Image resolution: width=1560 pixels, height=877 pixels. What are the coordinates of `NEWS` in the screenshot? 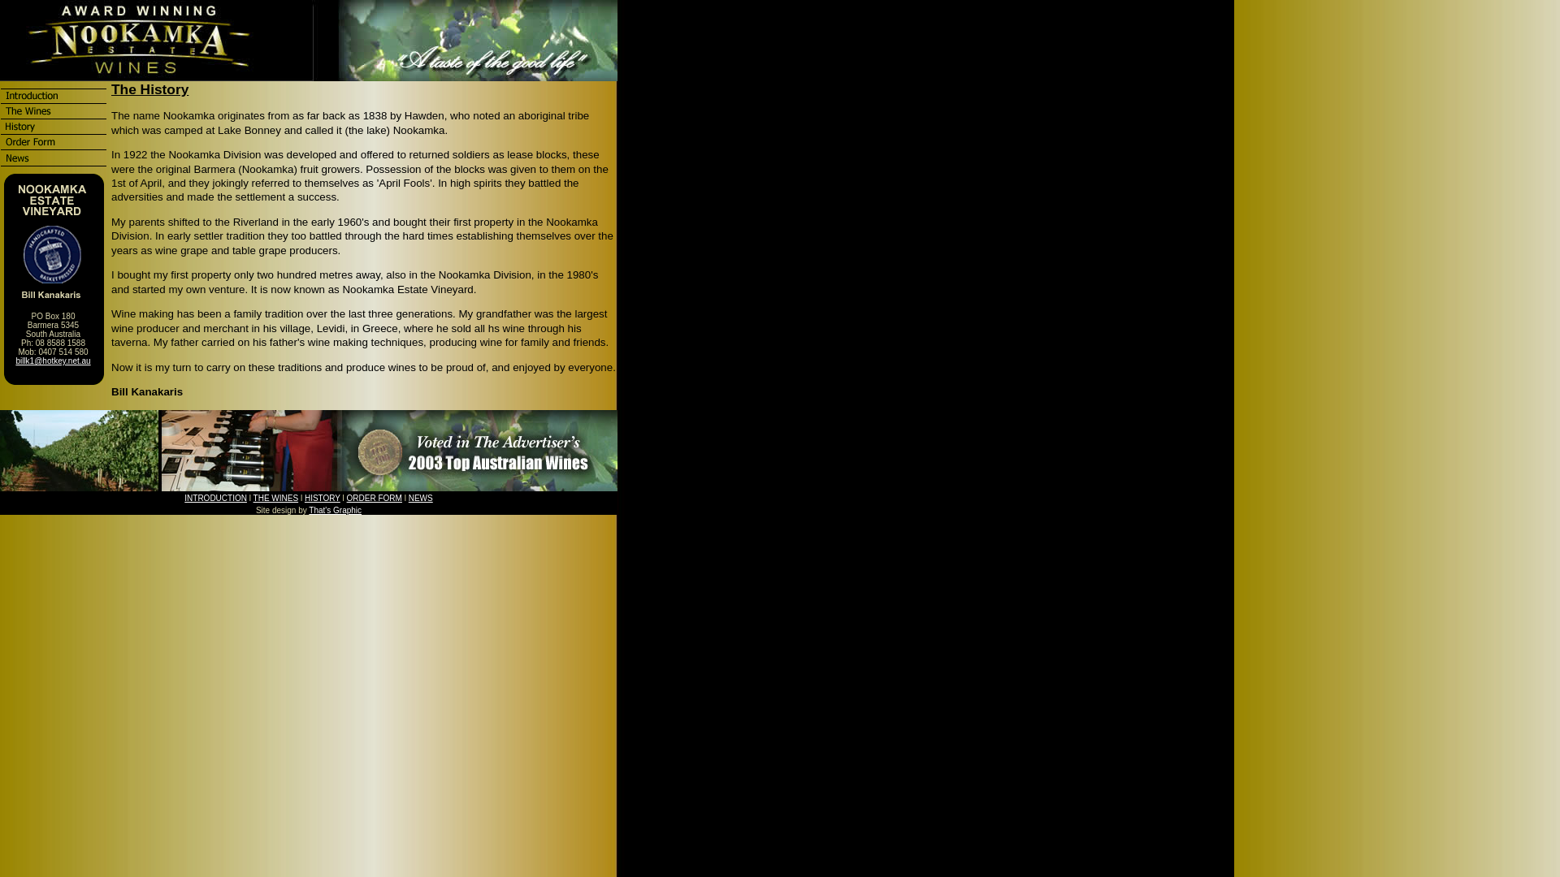 It's located at (421, 499).